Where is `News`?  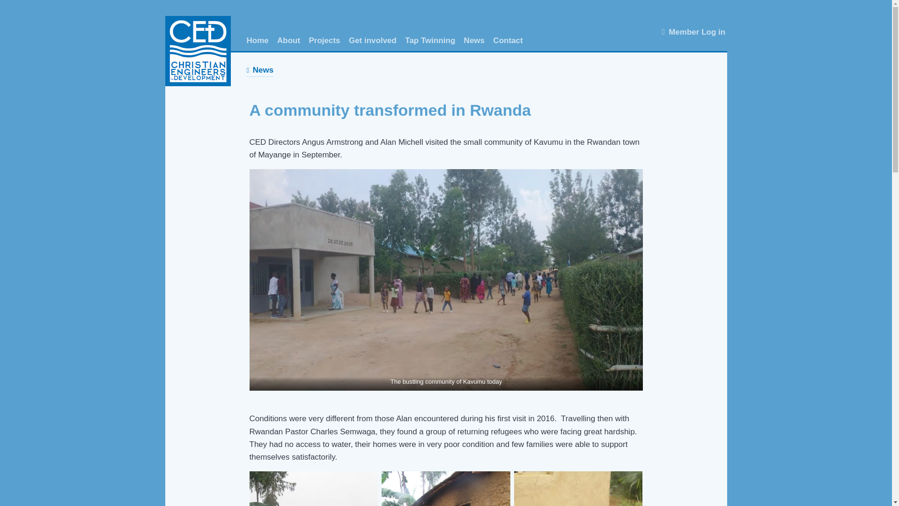
News is located at coordinates (259, 70).